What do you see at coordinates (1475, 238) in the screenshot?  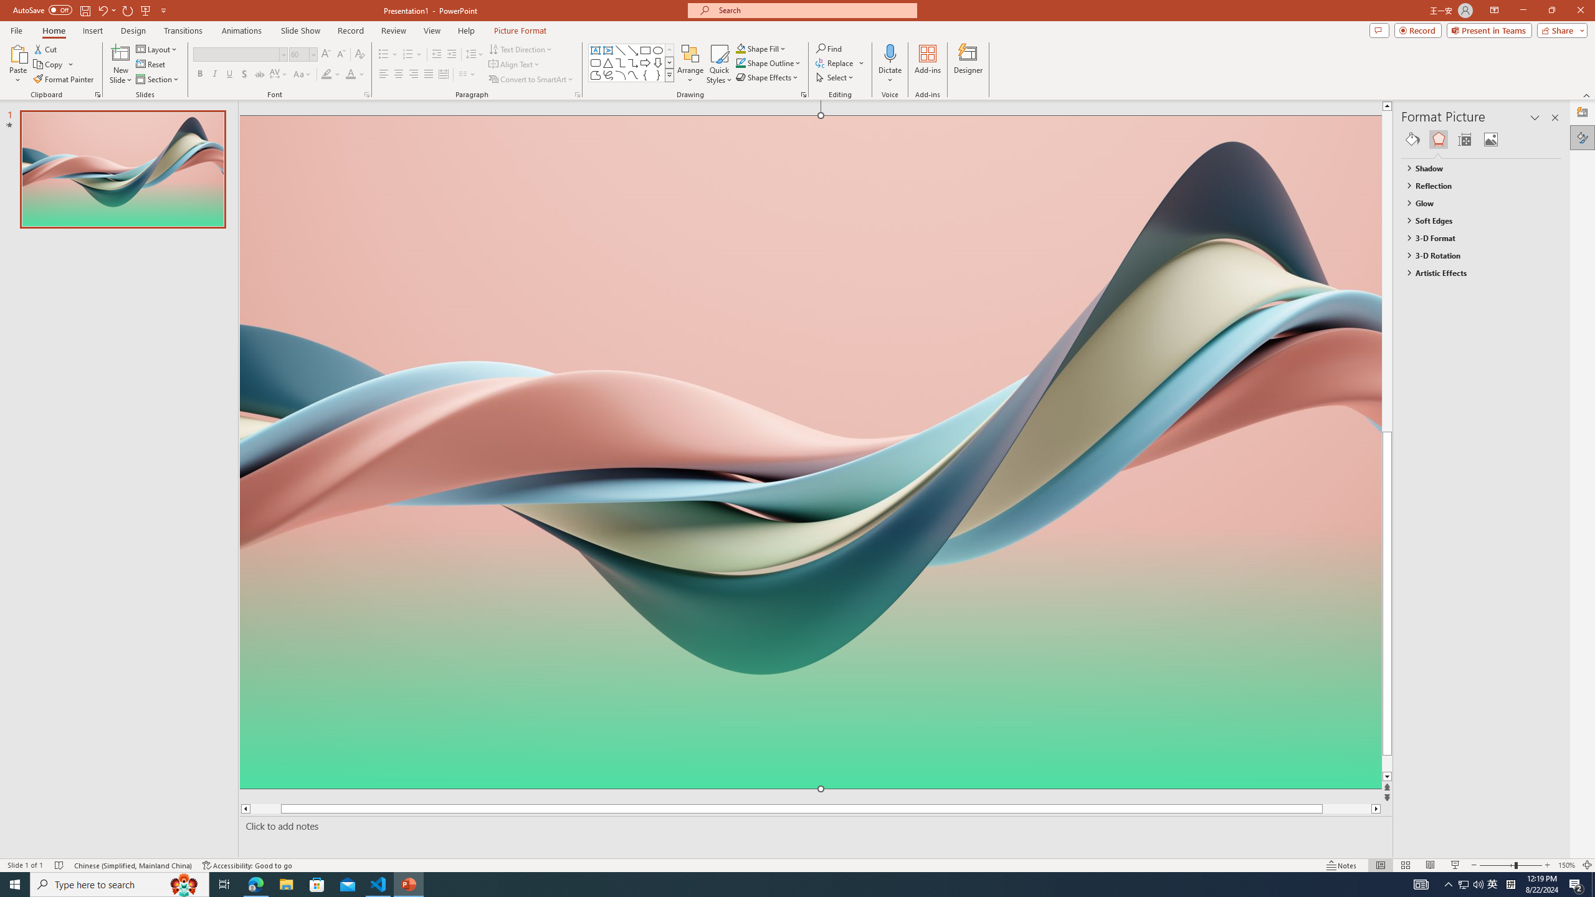 I see `3-D Format` at bounding box center [1475, 238].